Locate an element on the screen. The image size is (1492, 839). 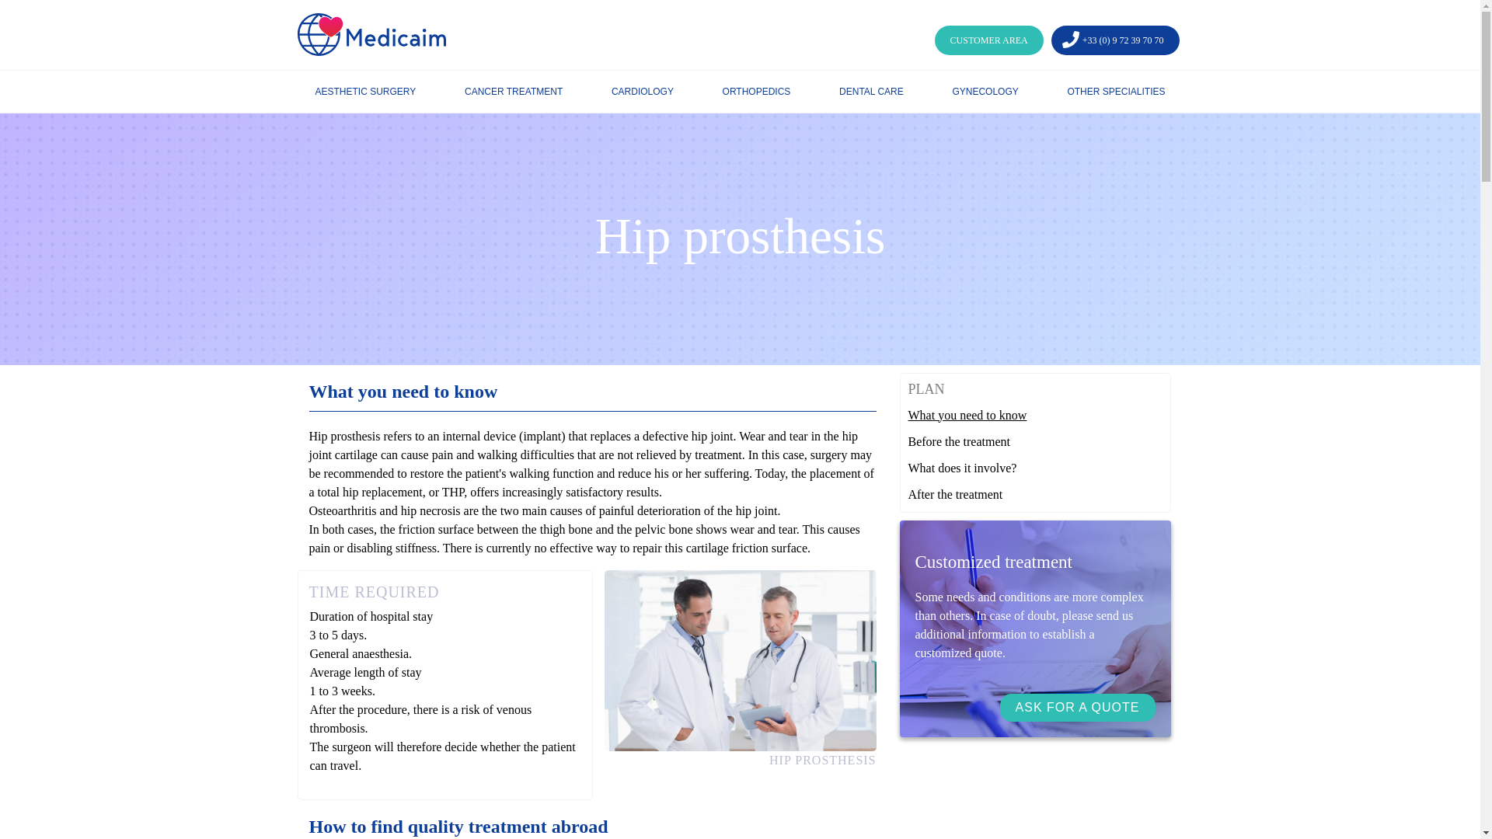
What does it involve? is located at coordinates (1034, 468).